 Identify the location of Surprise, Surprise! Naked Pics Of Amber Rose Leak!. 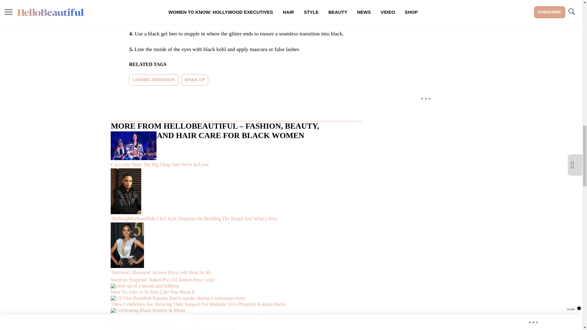
(236, 280).